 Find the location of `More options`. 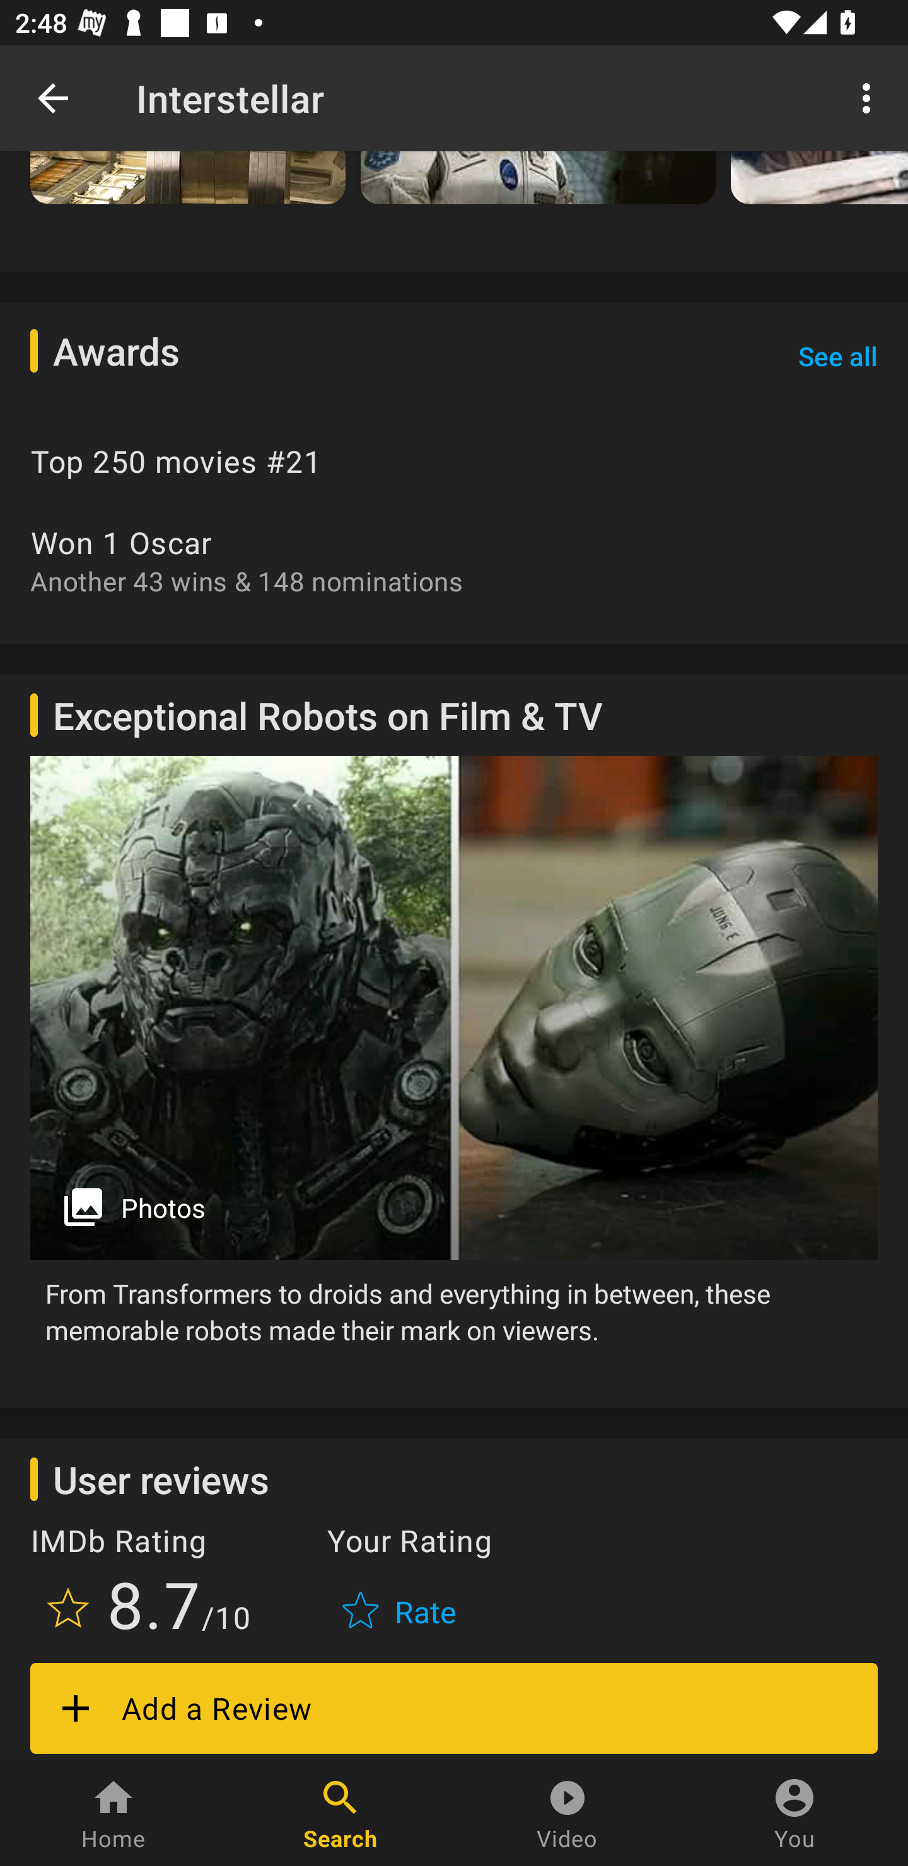

More options is located at coordinates (870, 97).